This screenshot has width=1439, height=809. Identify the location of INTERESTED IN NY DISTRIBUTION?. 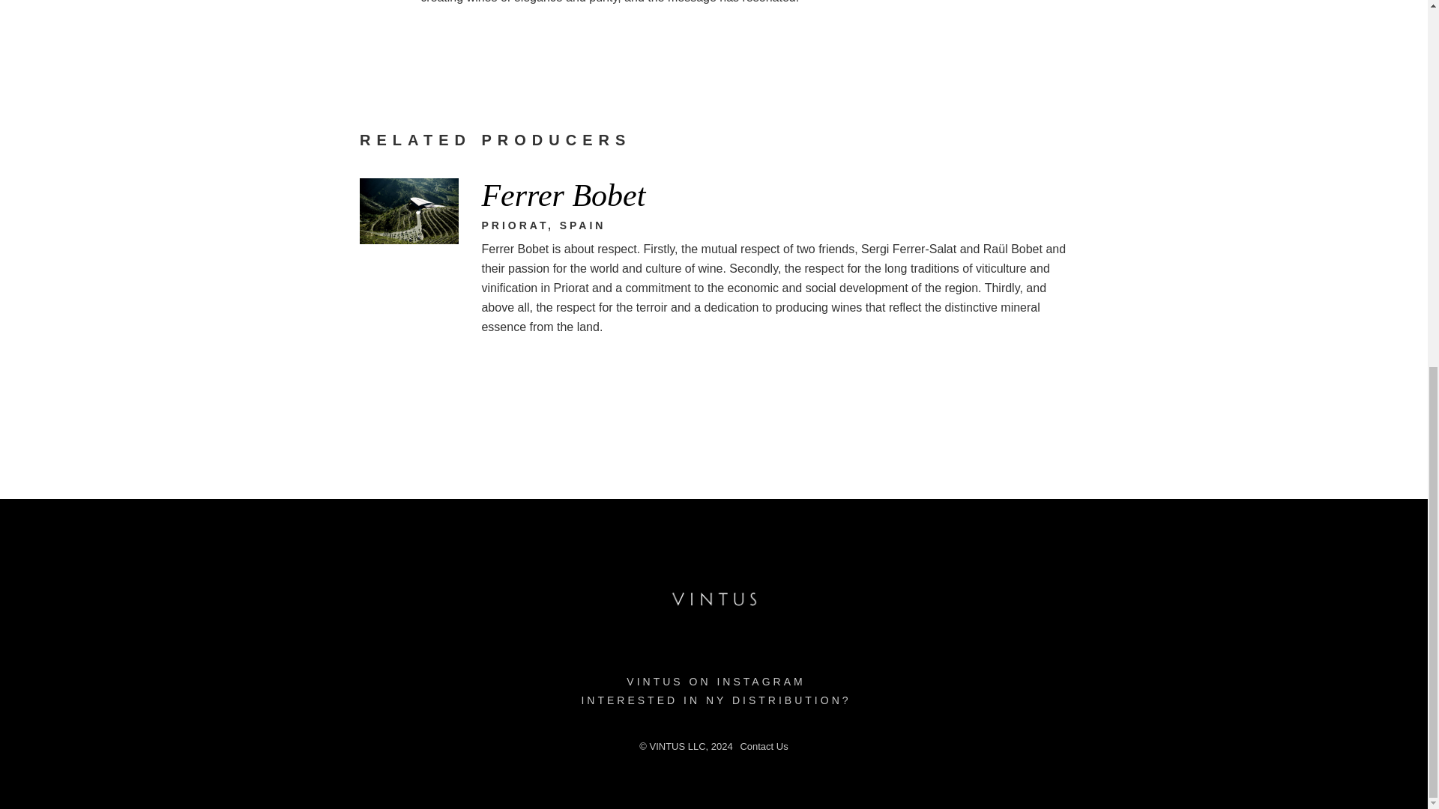
(715, 700).